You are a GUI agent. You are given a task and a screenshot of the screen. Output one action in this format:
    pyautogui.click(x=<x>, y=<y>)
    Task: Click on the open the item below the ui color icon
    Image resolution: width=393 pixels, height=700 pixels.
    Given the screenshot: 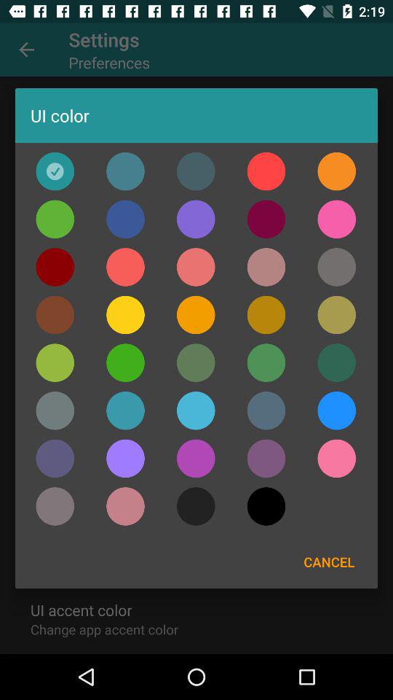 What is the action you would take?
    pyautogui.click(x=266, y=171)
    